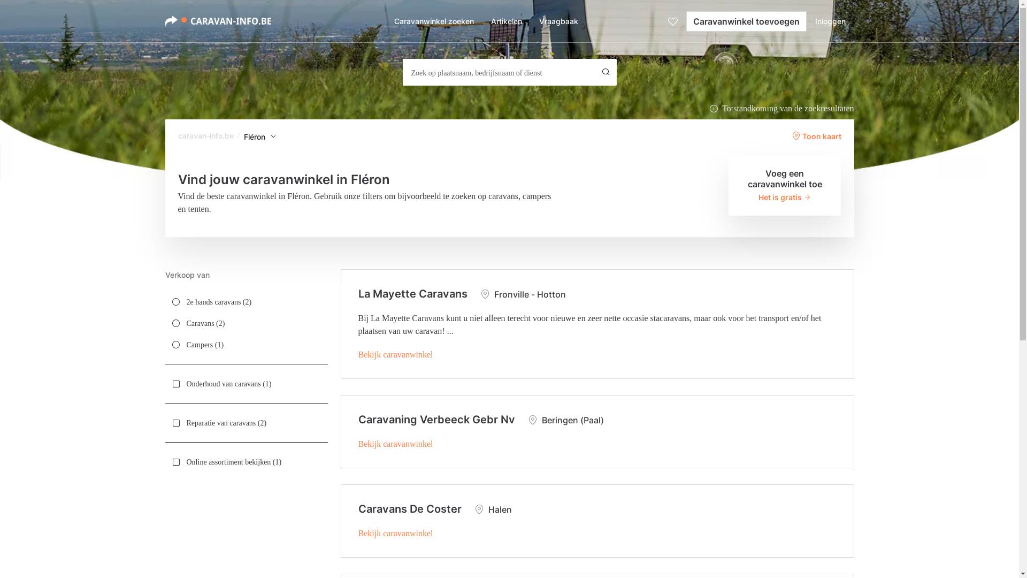  What do you see at coordinates (246, 302) in the screenshot?
I see `2e hands caravans (2)` at bounding box center [246, 302].